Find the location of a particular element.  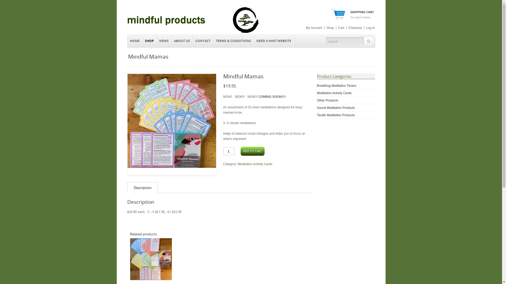

Qty is located at coordinates (228, 151).